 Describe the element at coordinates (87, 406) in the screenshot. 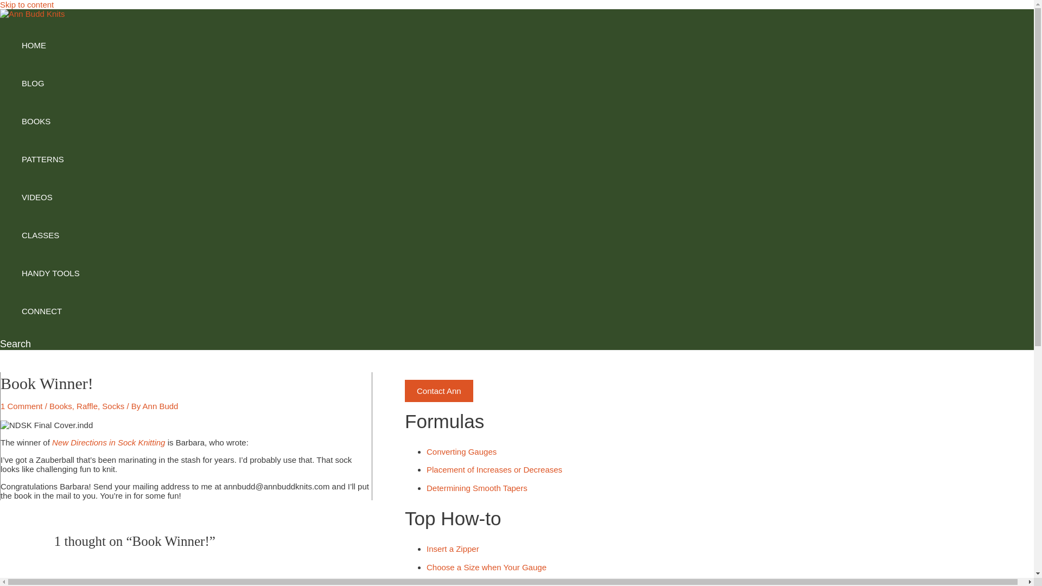

I see `Raffle` at that location.